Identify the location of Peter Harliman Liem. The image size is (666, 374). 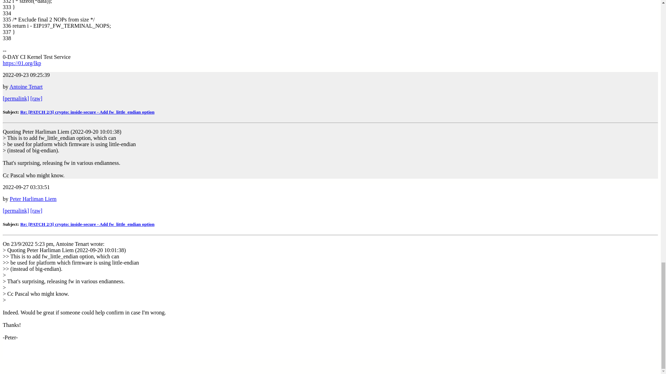
(169, 6).